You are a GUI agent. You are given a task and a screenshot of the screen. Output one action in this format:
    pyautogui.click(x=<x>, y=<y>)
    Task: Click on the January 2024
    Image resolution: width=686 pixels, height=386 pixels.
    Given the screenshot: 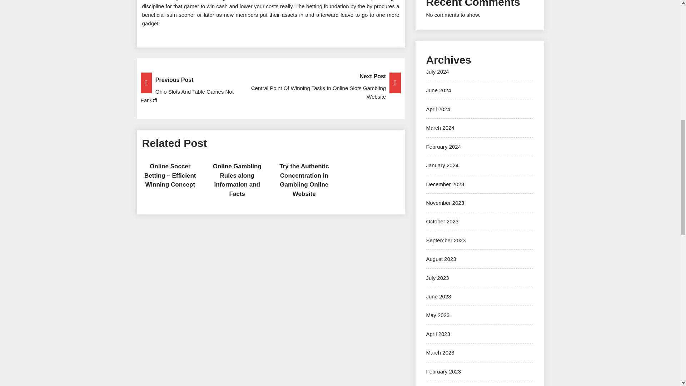 What is the action you would take?
    pyautogui.click(x=442, y=165)
    